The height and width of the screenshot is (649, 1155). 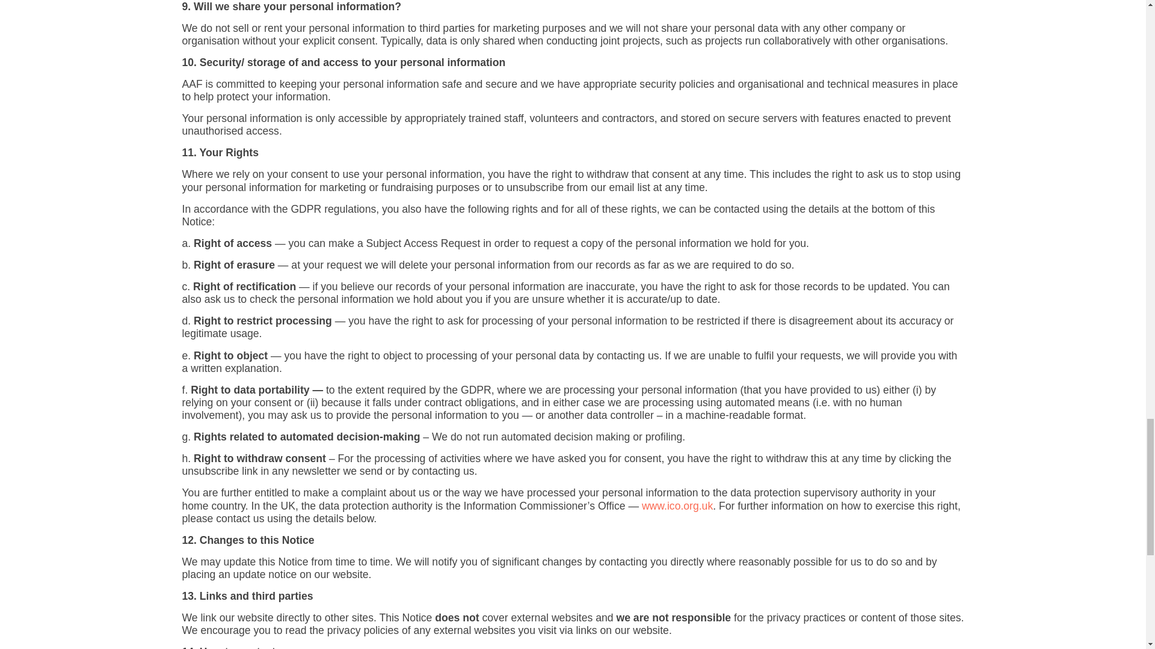 What do you see at coordinates (677, 506) in the screenshot?
I see `www.ico.org.uk` at bounding box center [677, 506].